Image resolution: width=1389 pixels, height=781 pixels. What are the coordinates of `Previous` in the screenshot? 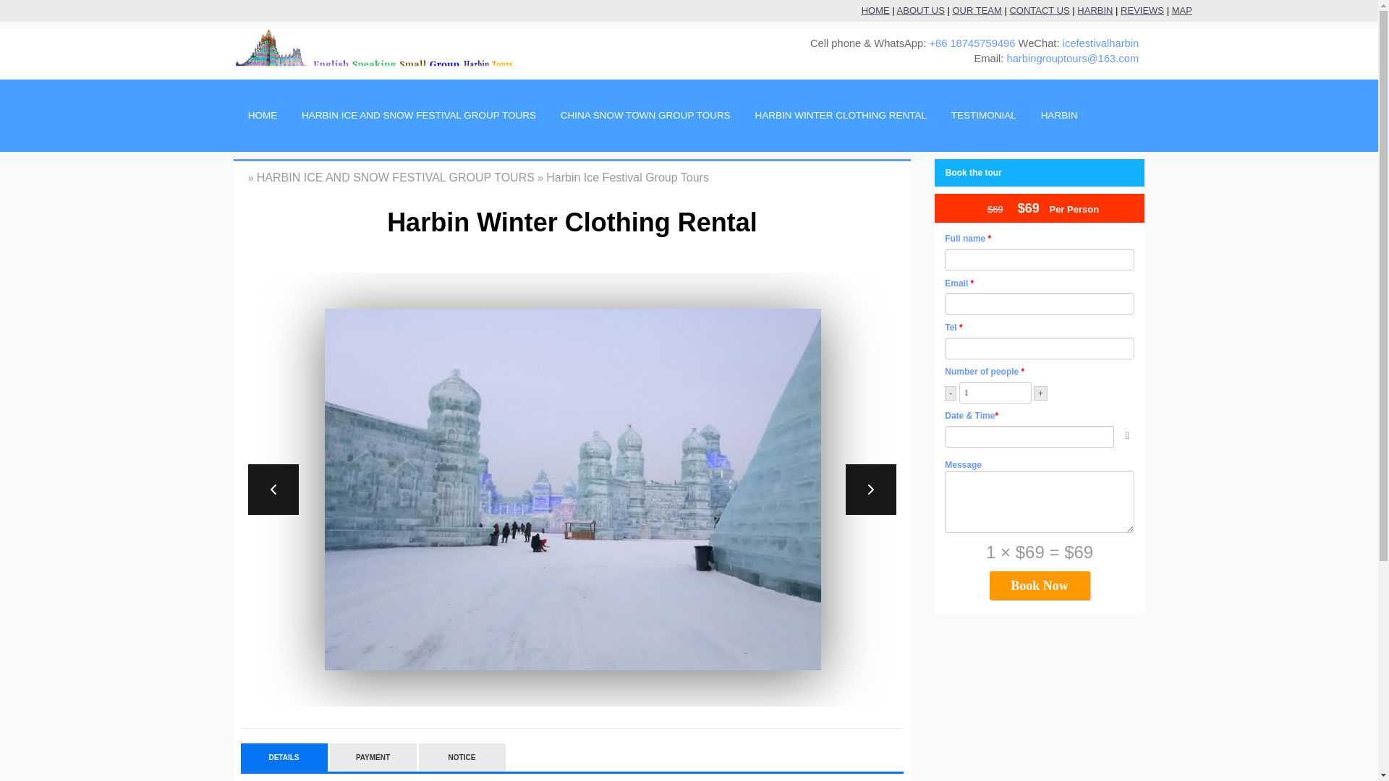 It's located at (272, 489).